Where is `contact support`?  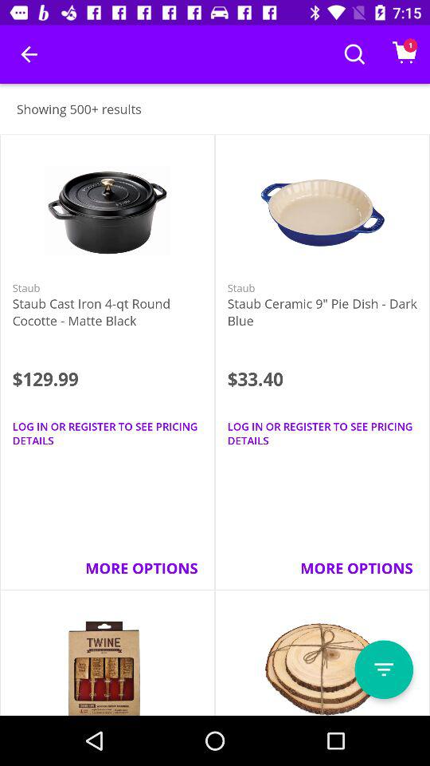
contact support is located at coordinates (384, 669).